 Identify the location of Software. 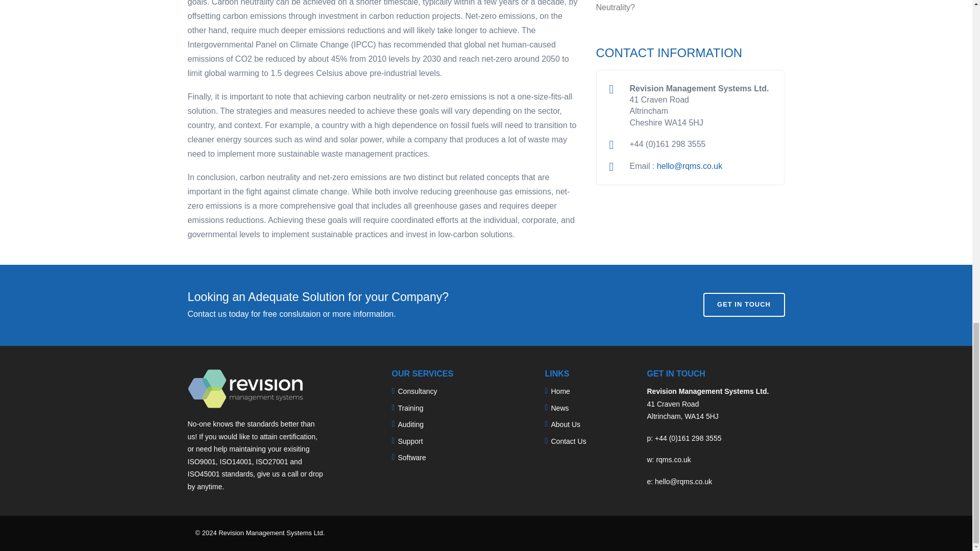
(411, 457).